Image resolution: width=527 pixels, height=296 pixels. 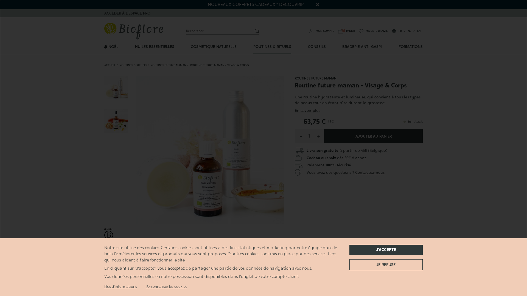 I want to click on AJOUTER AU PANIER, so click(x=373, y=136).